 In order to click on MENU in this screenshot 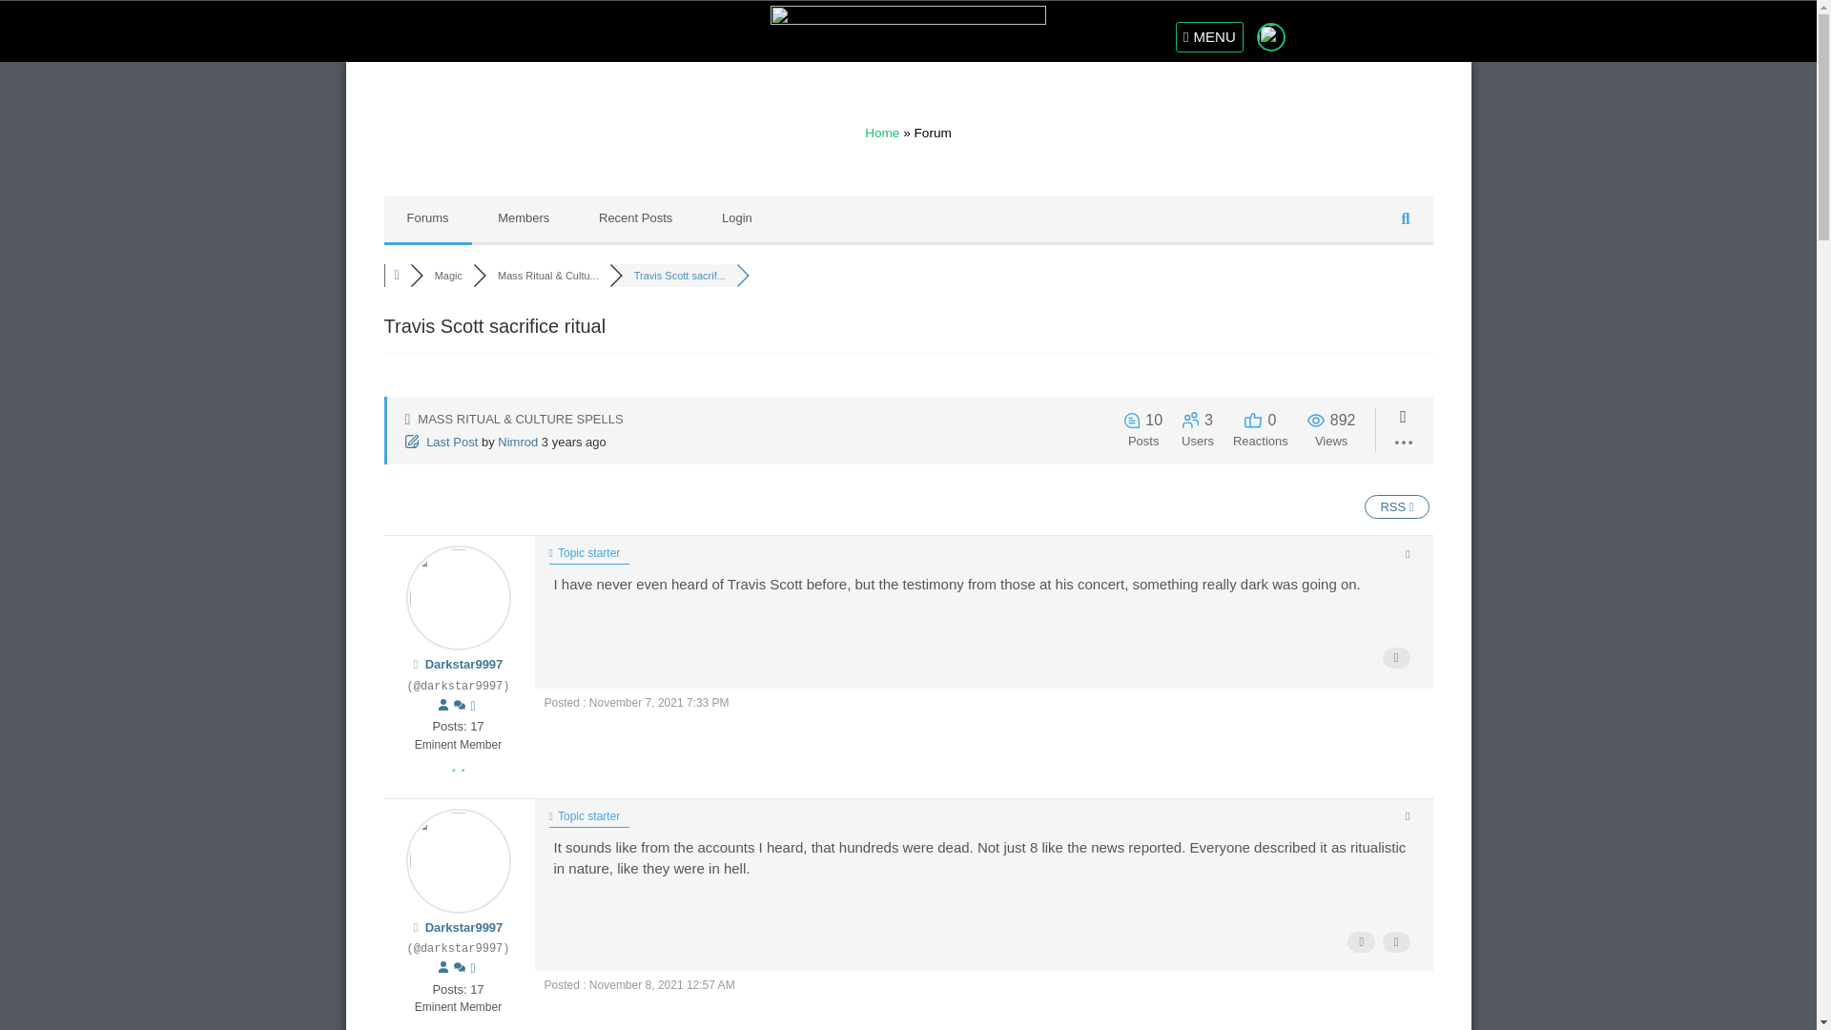, I will do `click(1209, 36)`.